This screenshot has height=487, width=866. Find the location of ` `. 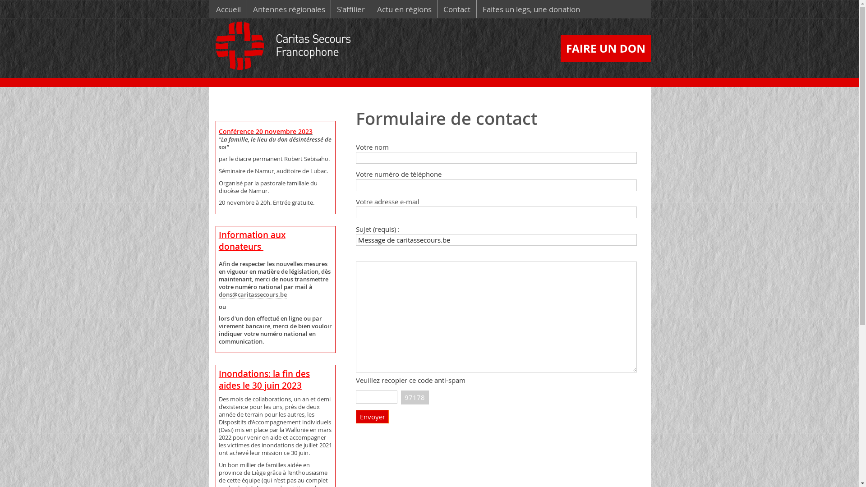

  is located at coordinates (653, 66).